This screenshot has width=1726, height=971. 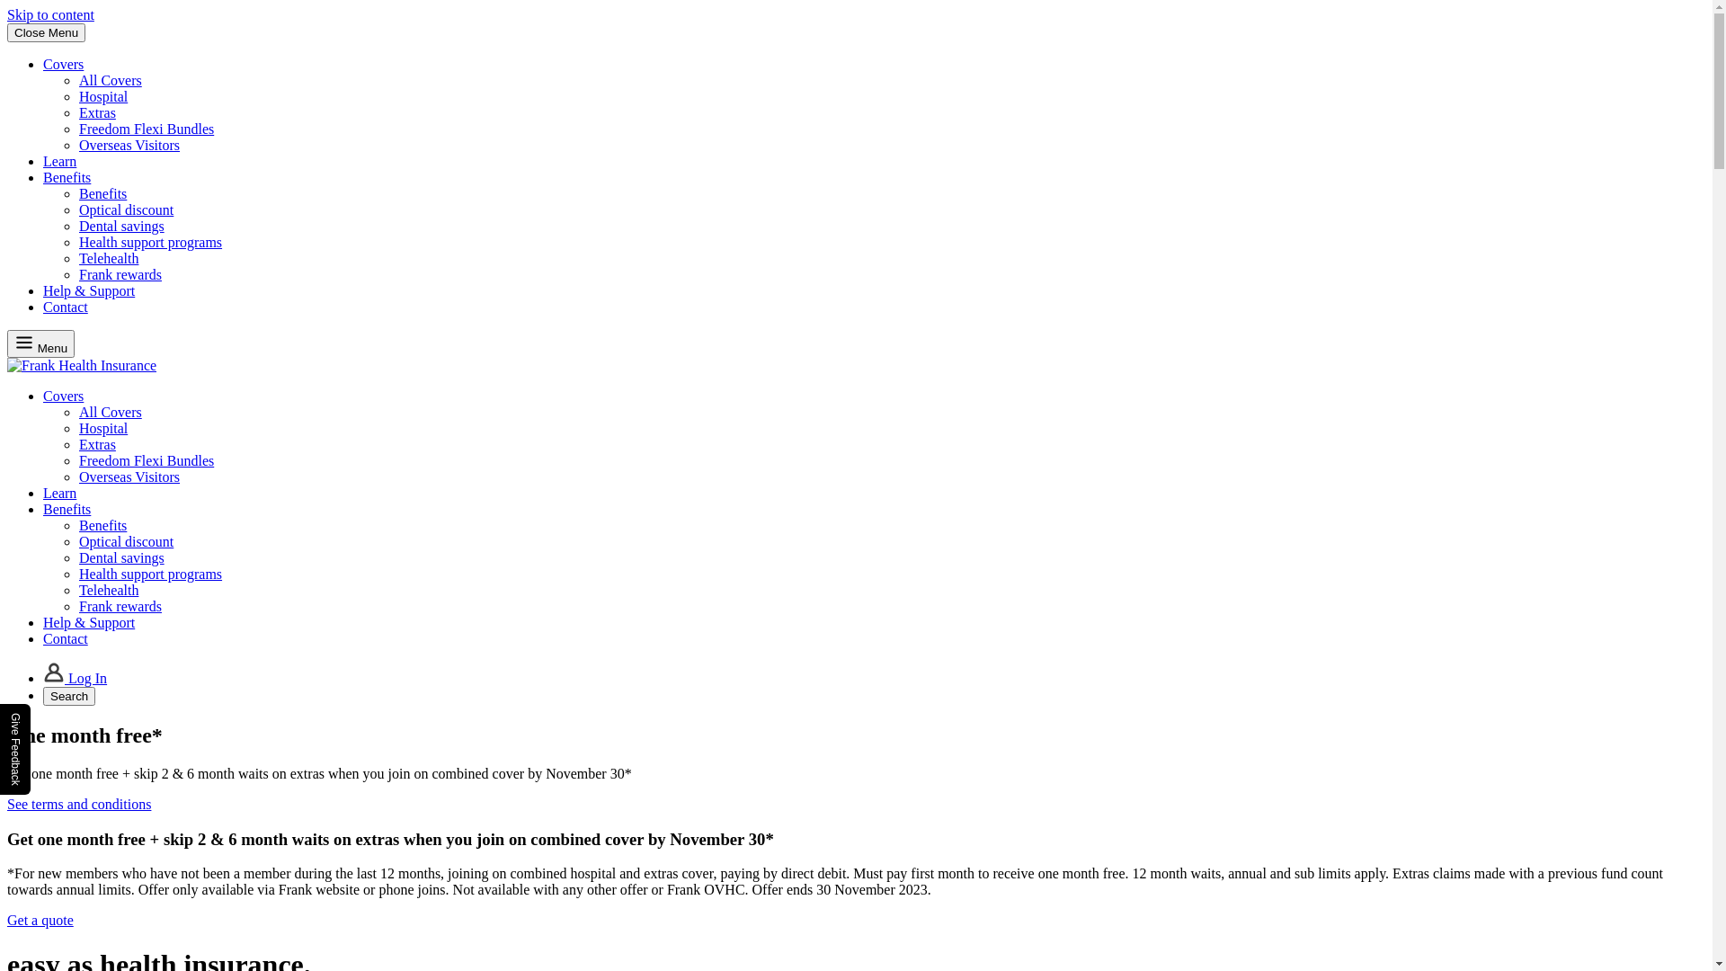 What do you see at coordinates (59, 162) in the screenshot?
I see `Learn` at bounding box center [59, 162].